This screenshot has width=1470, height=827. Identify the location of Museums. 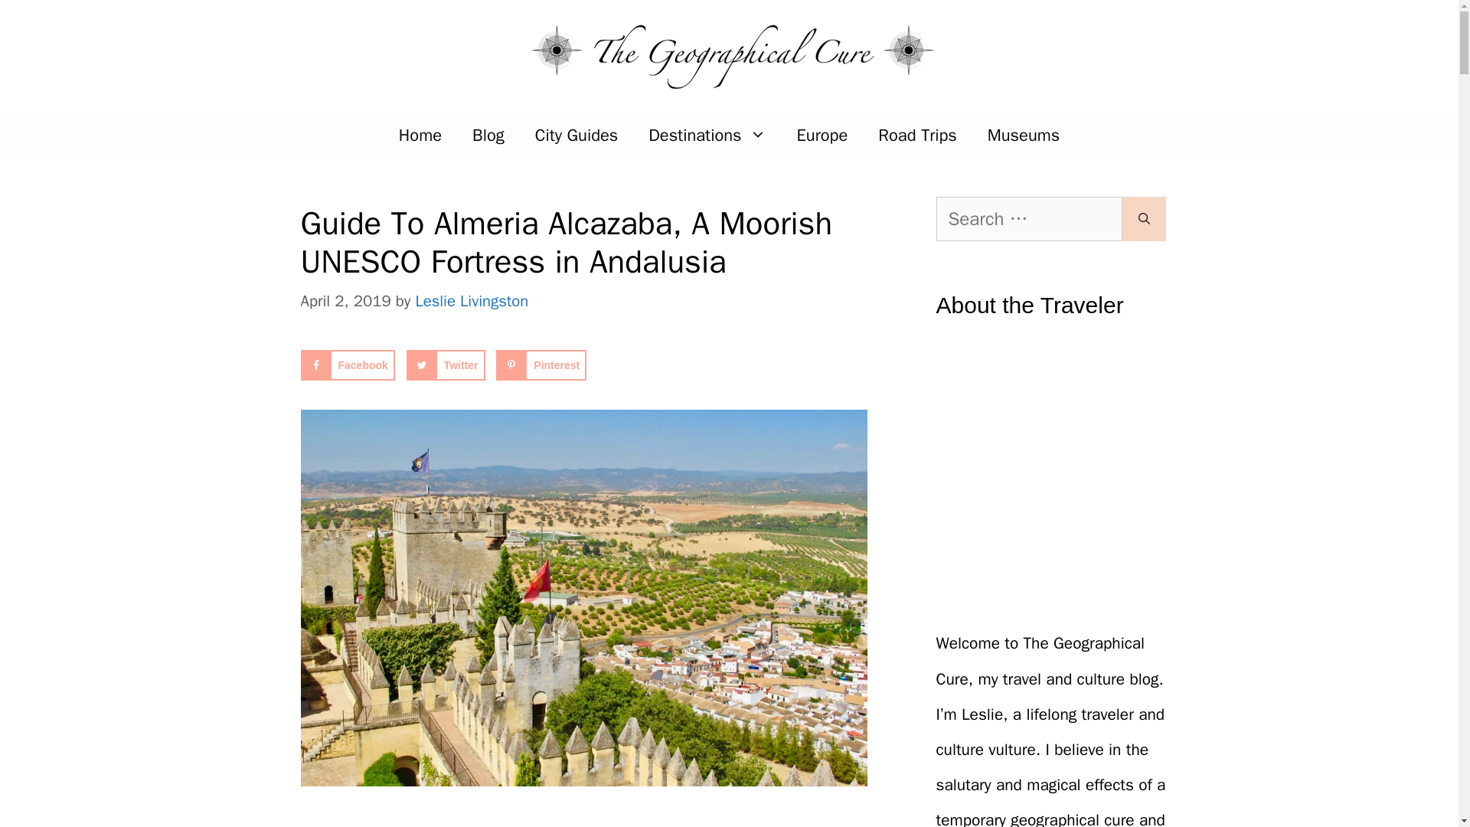
(1024, 135).